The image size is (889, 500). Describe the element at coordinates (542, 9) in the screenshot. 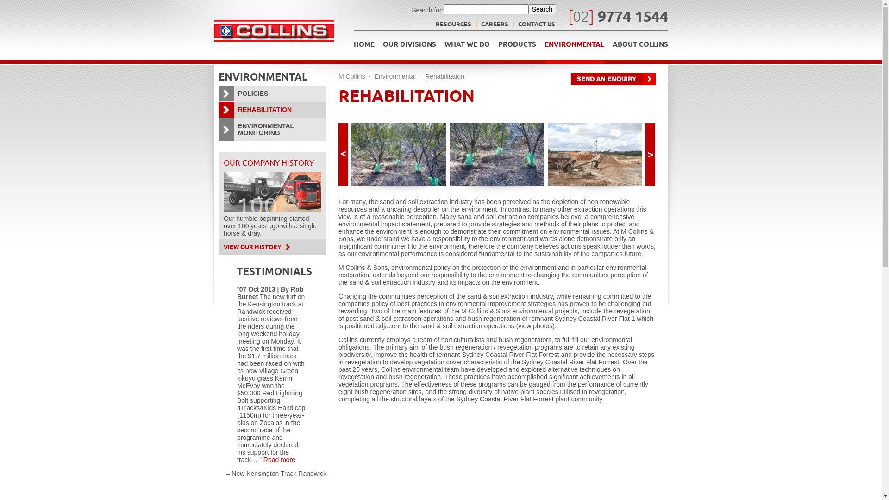

I see `Search` at that location.